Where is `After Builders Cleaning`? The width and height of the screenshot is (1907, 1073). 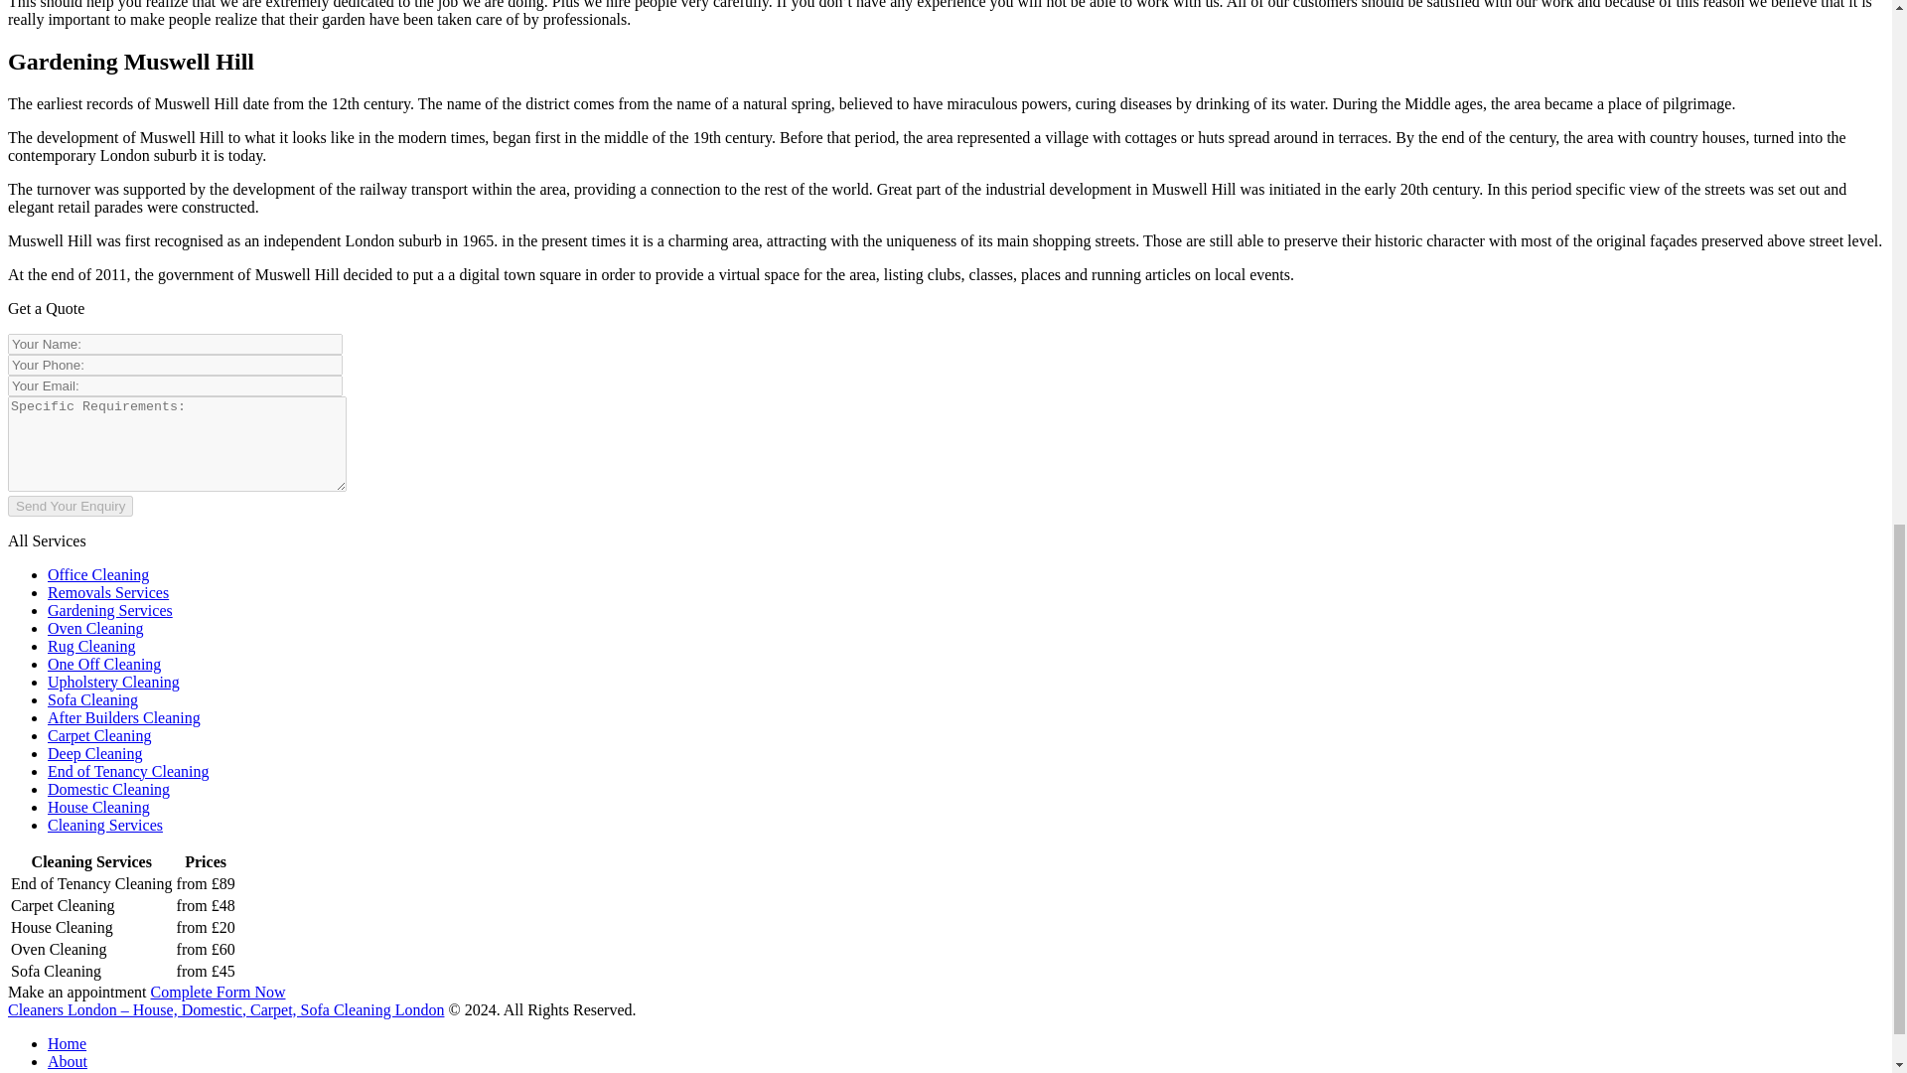
After Builders Cleaning is located at coordinates (123, 717).